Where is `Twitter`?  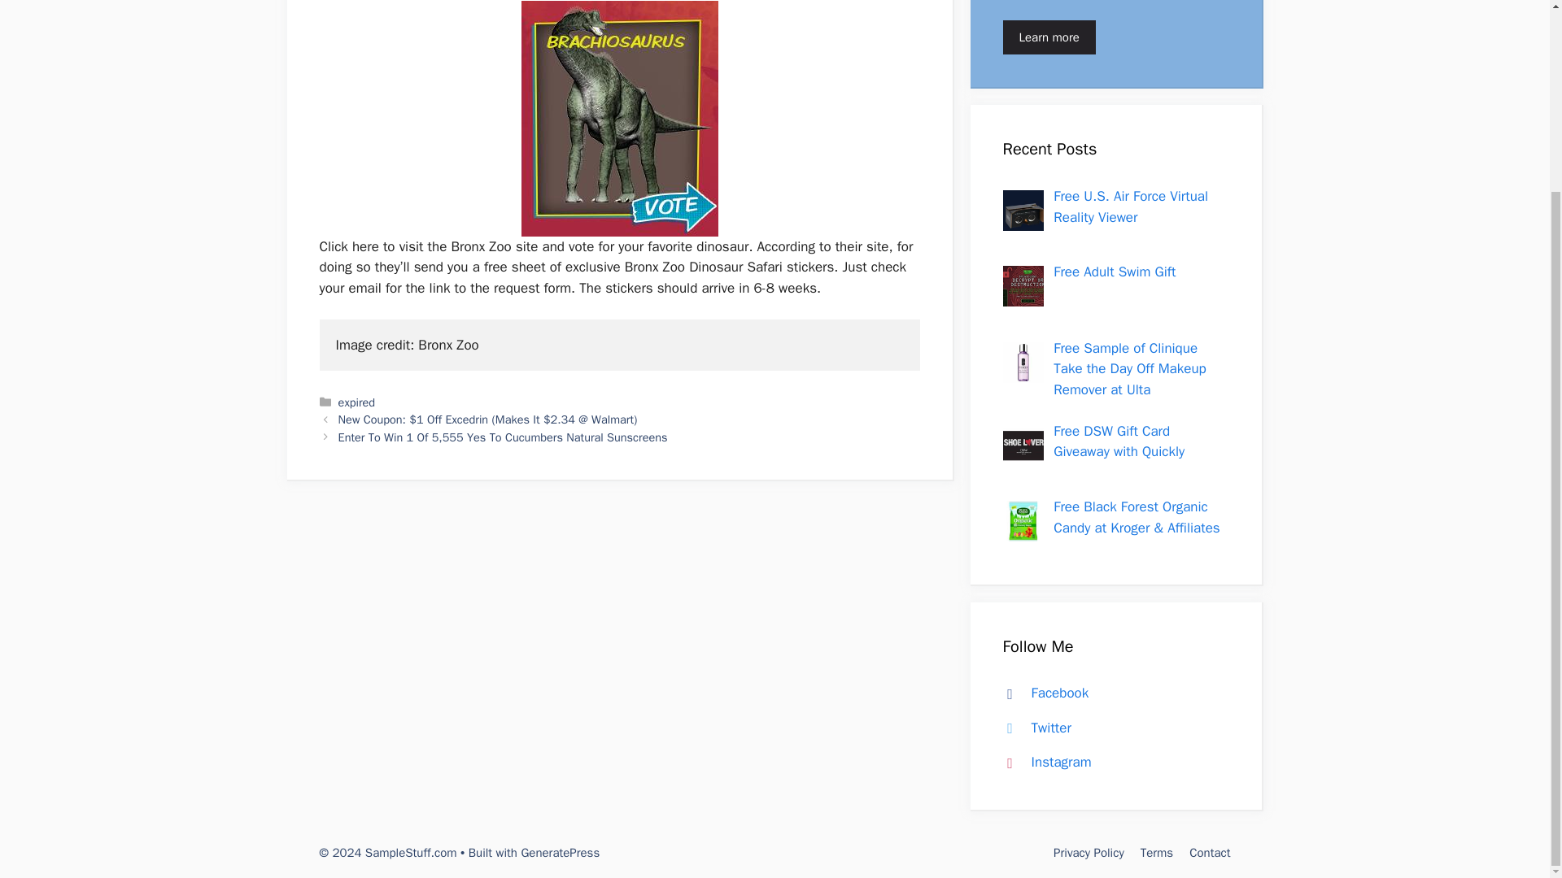
Twitter is located at coordinates (1033, 728).